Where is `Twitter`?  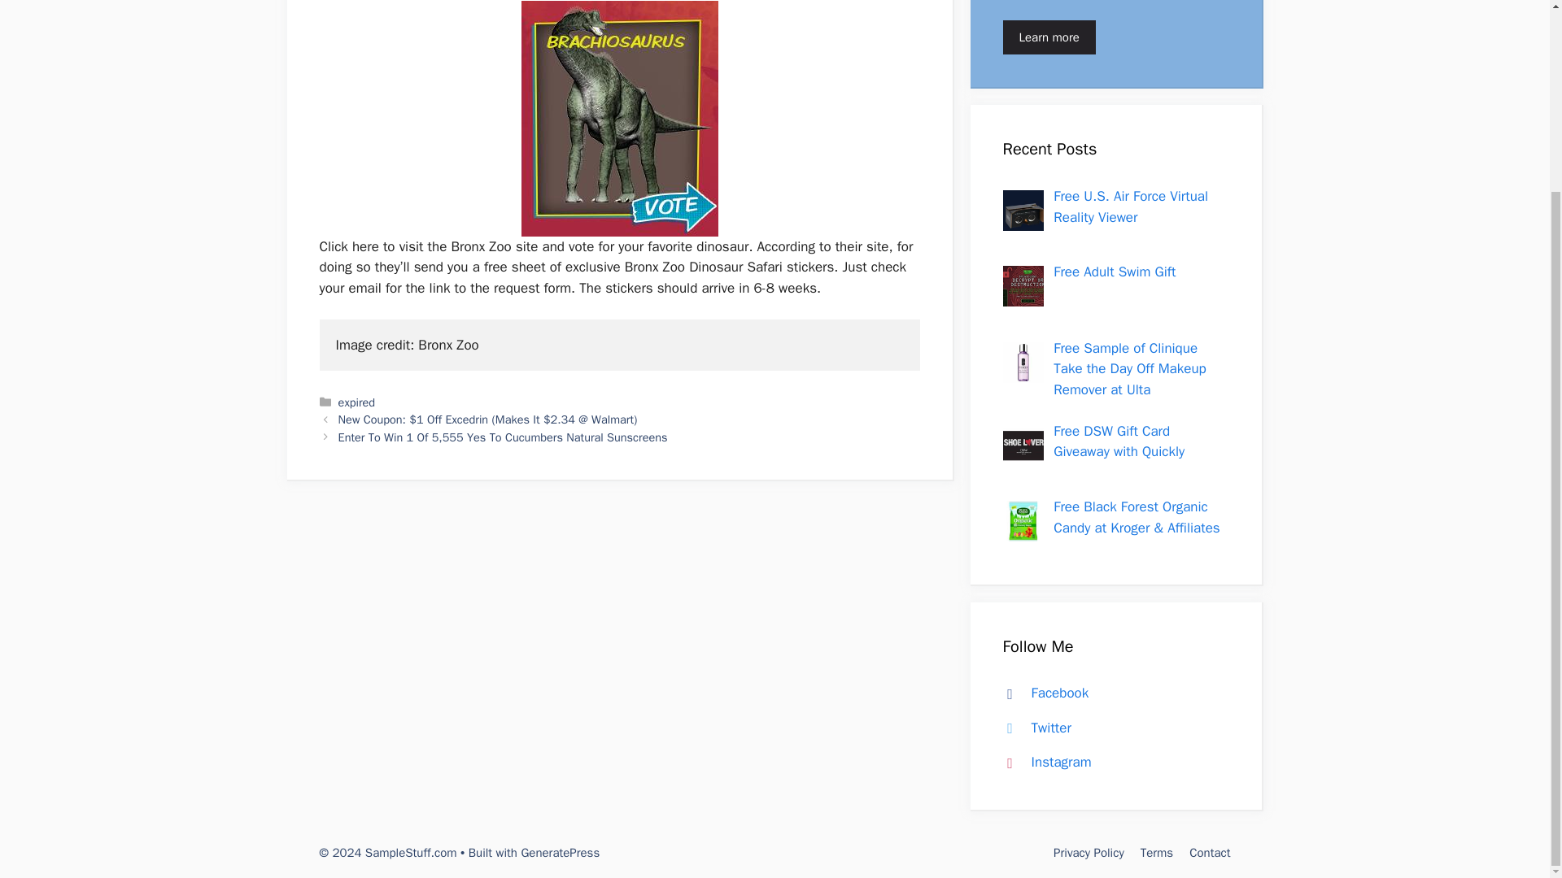
Twitter is located at coordinates (1033, 728).